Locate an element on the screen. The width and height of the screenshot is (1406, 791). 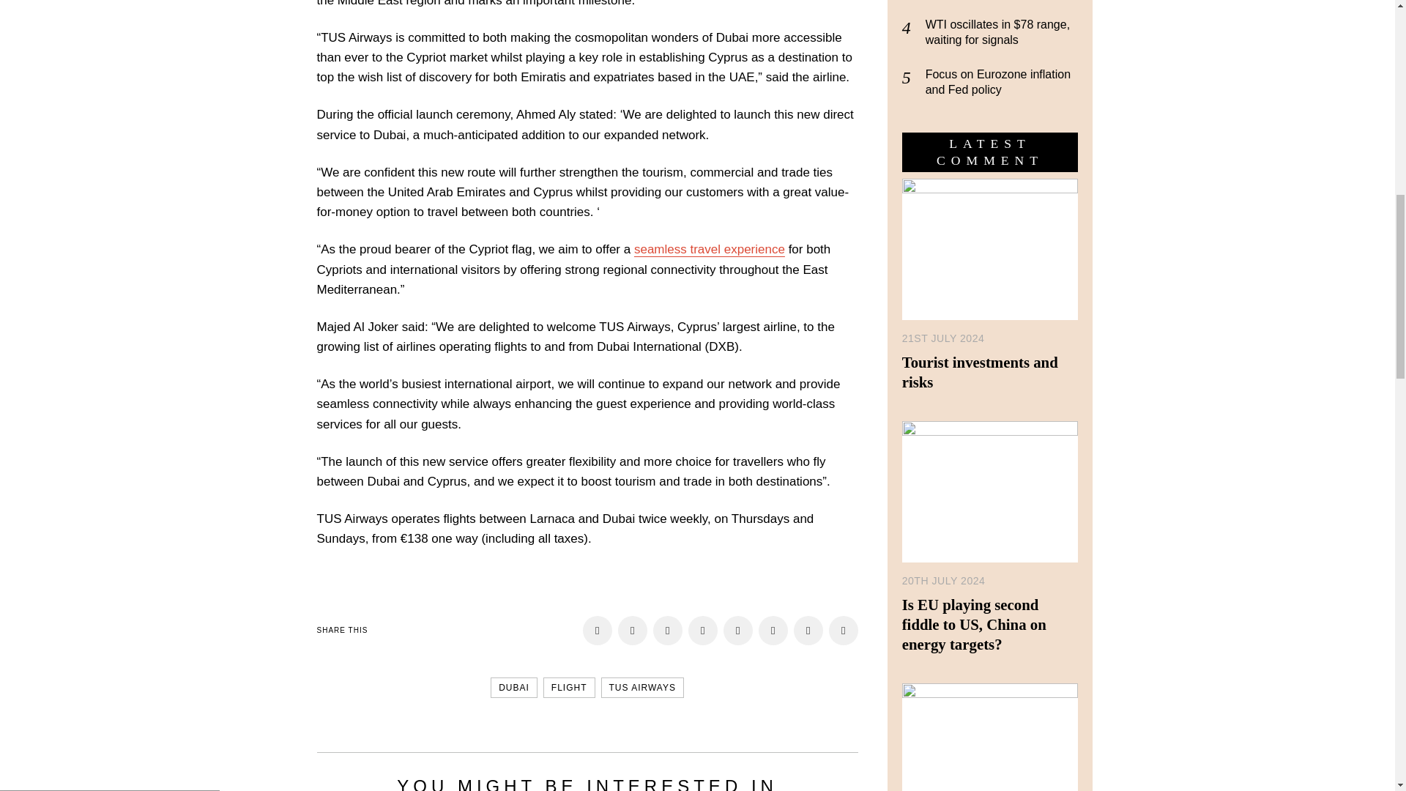
Whatsapp is located at coordinates (808, 631).